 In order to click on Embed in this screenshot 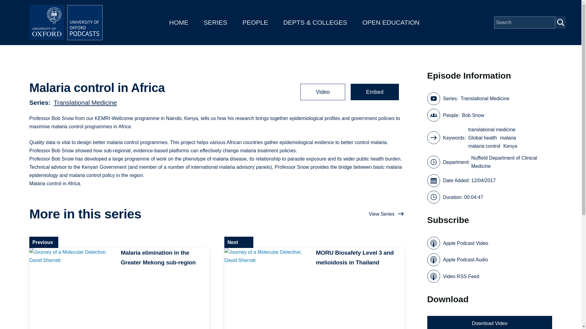, I will do `click(374, 92)`.